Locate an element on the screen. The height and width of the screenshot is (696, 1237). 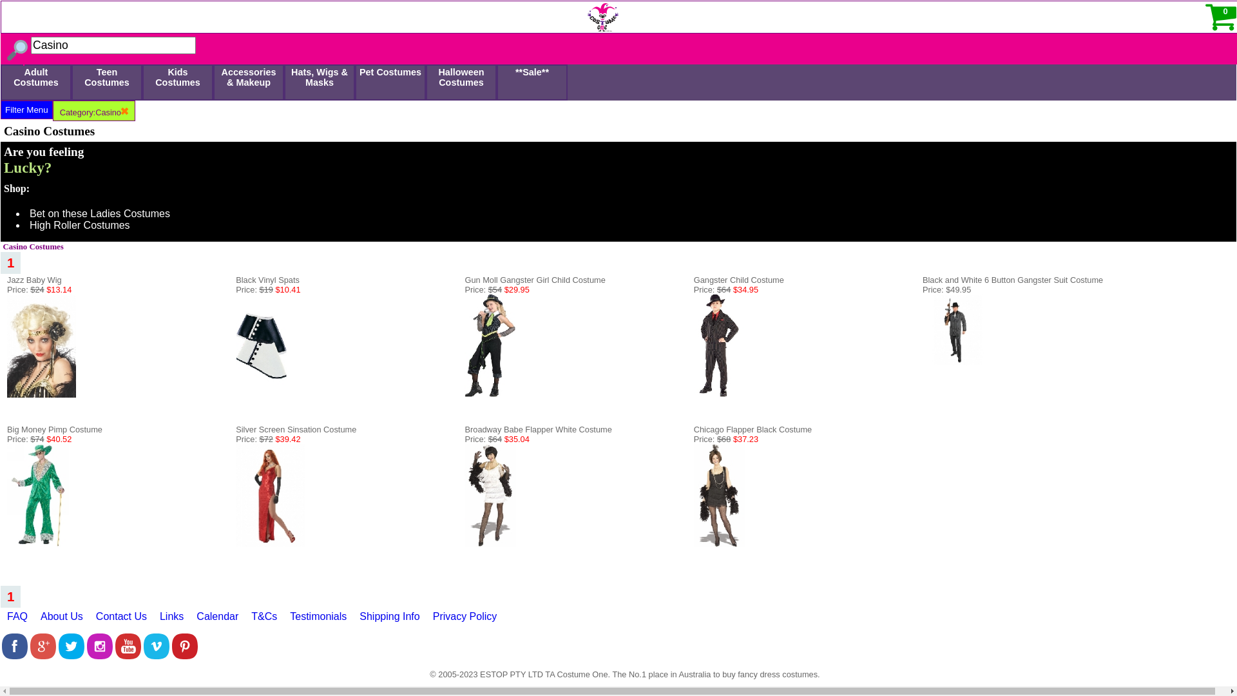
**Sale** is located at coordinates (532, 82).